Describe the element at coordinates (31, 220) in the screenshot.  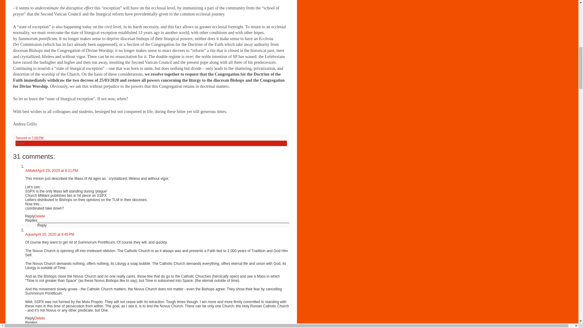
I see `Replies` at that location.